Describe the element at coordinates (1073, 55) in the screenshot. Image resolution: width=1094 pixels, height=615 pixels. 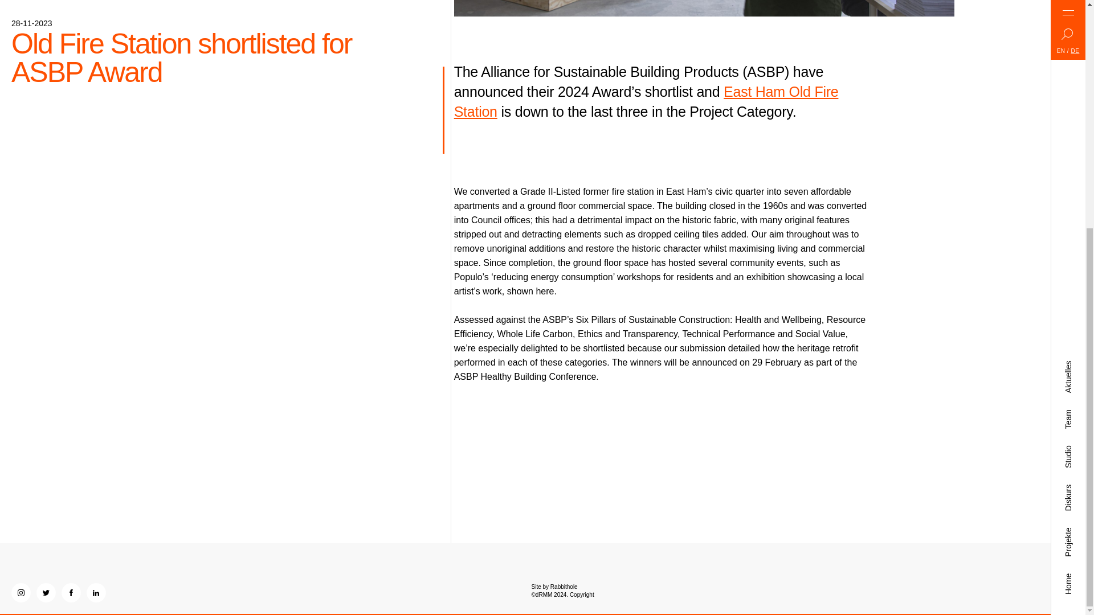
I see `Team` at that location.